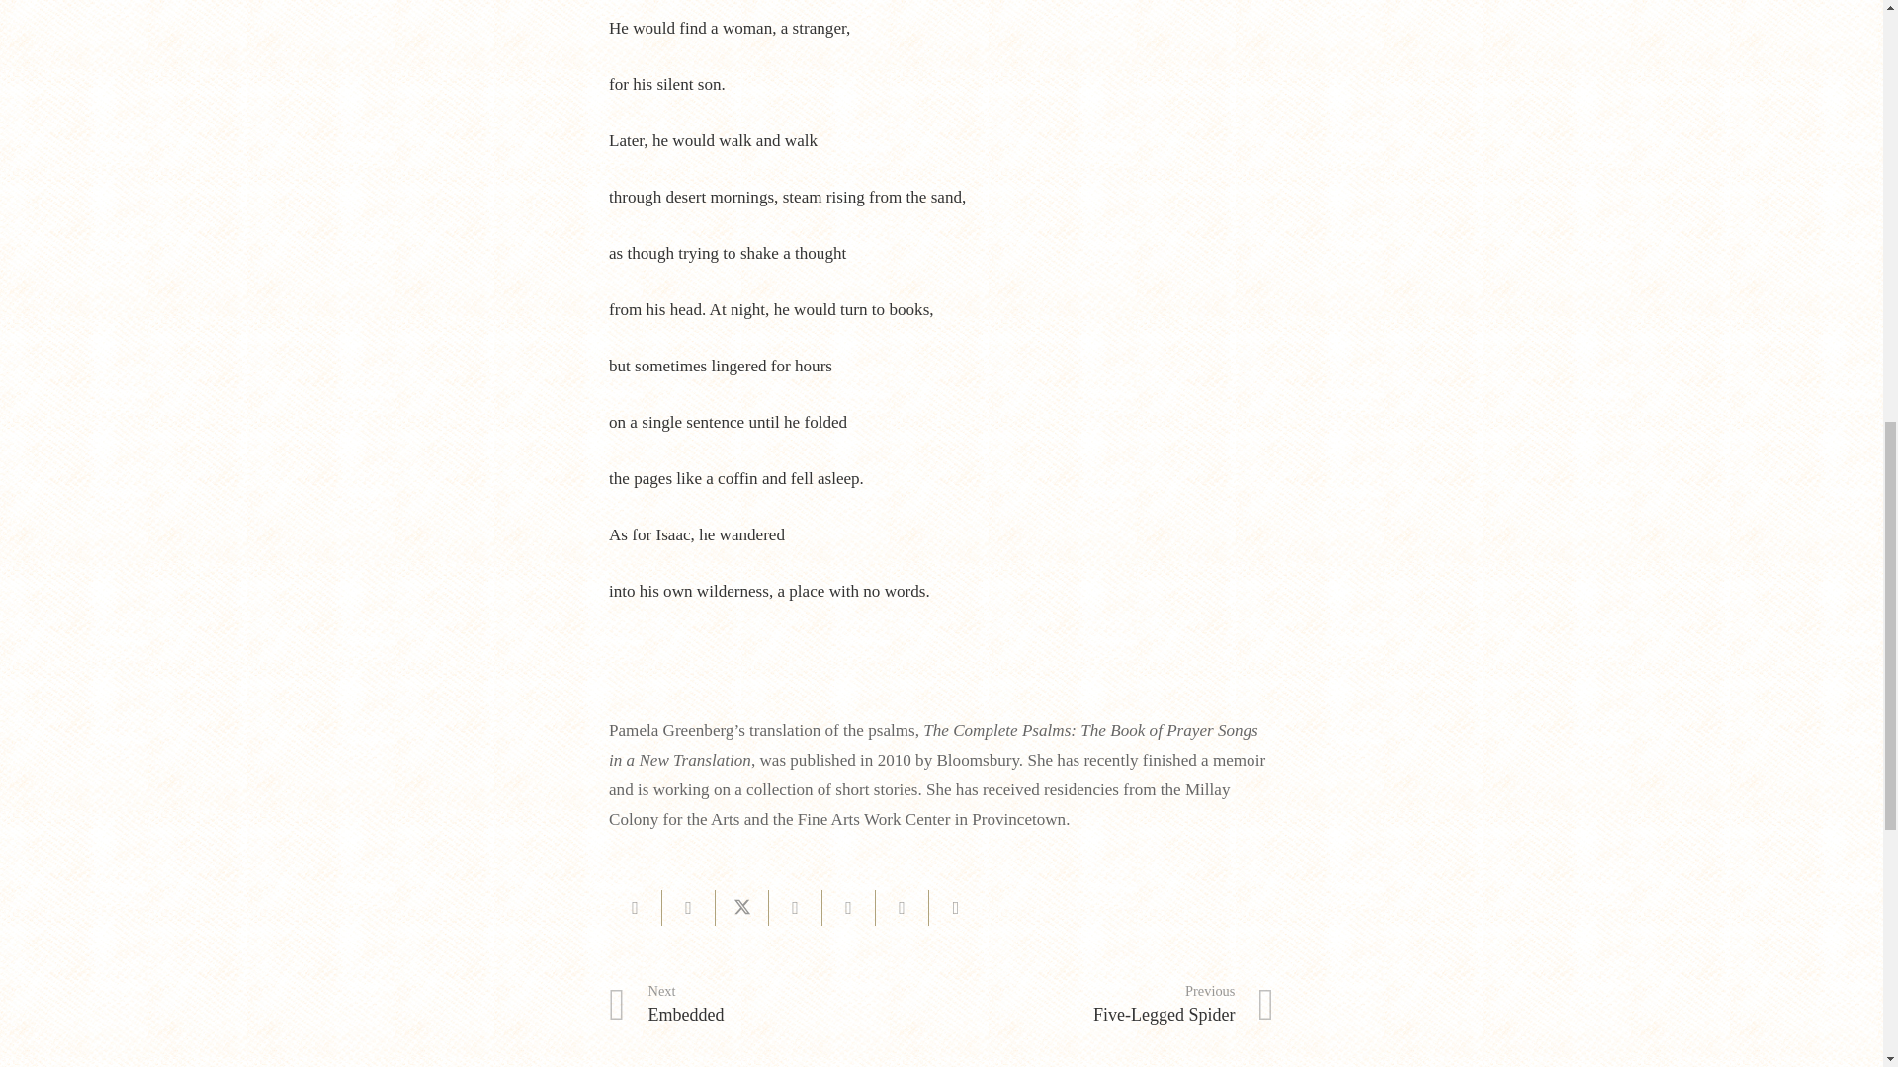 This screenshot has height=1067, width=1898. I want to click on Pin this, so click(1107, 1005).